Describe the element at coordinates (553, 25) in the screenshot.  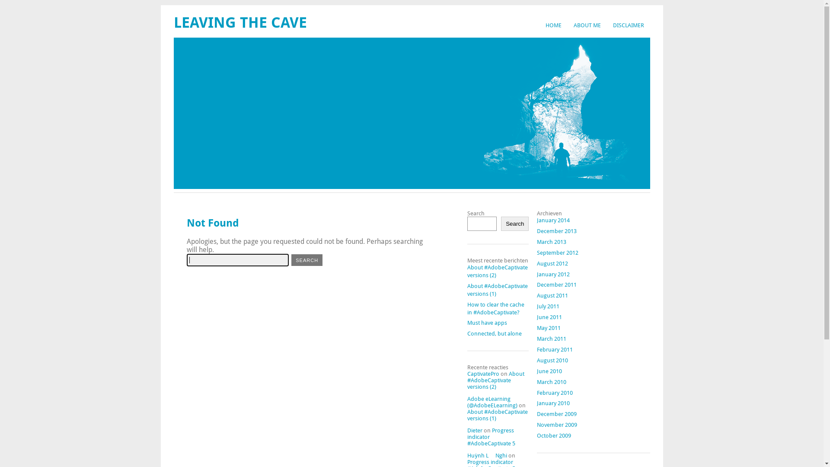
I see `HOME` at that location.